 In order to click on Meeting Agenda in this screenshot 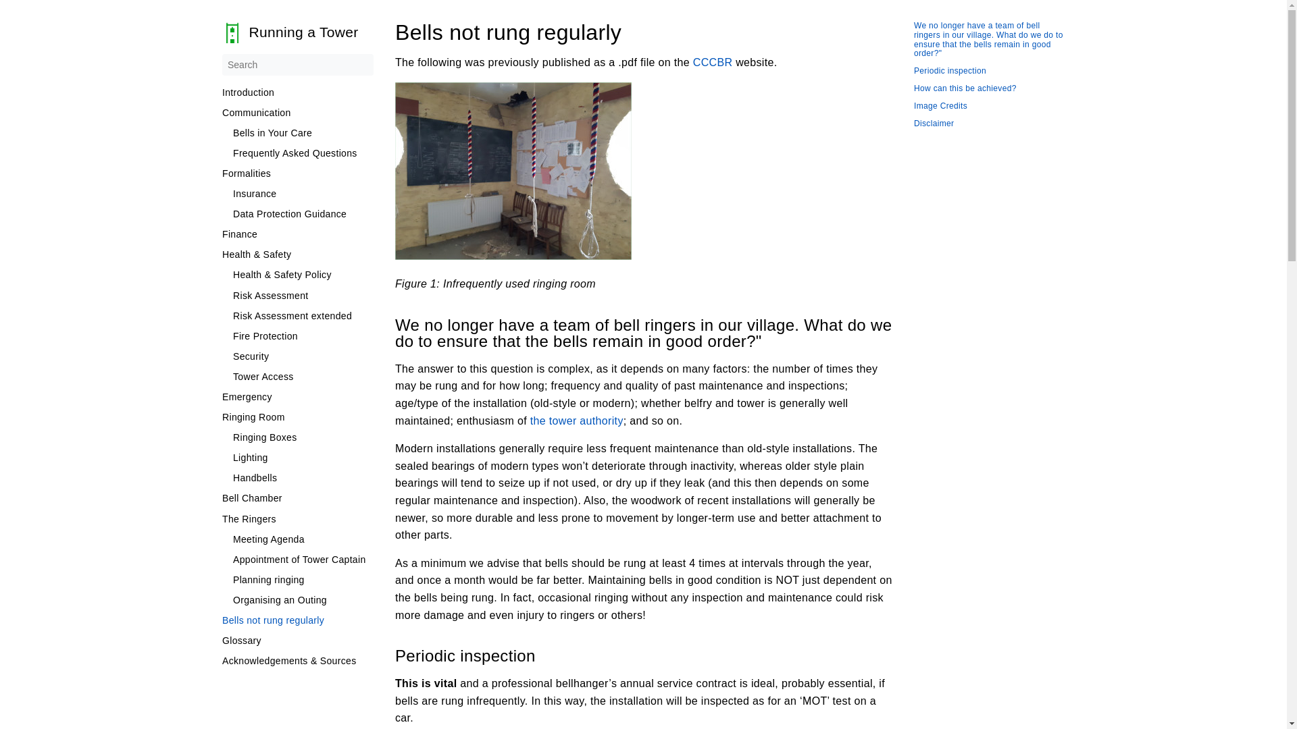, I will do `click(303, 539)`.